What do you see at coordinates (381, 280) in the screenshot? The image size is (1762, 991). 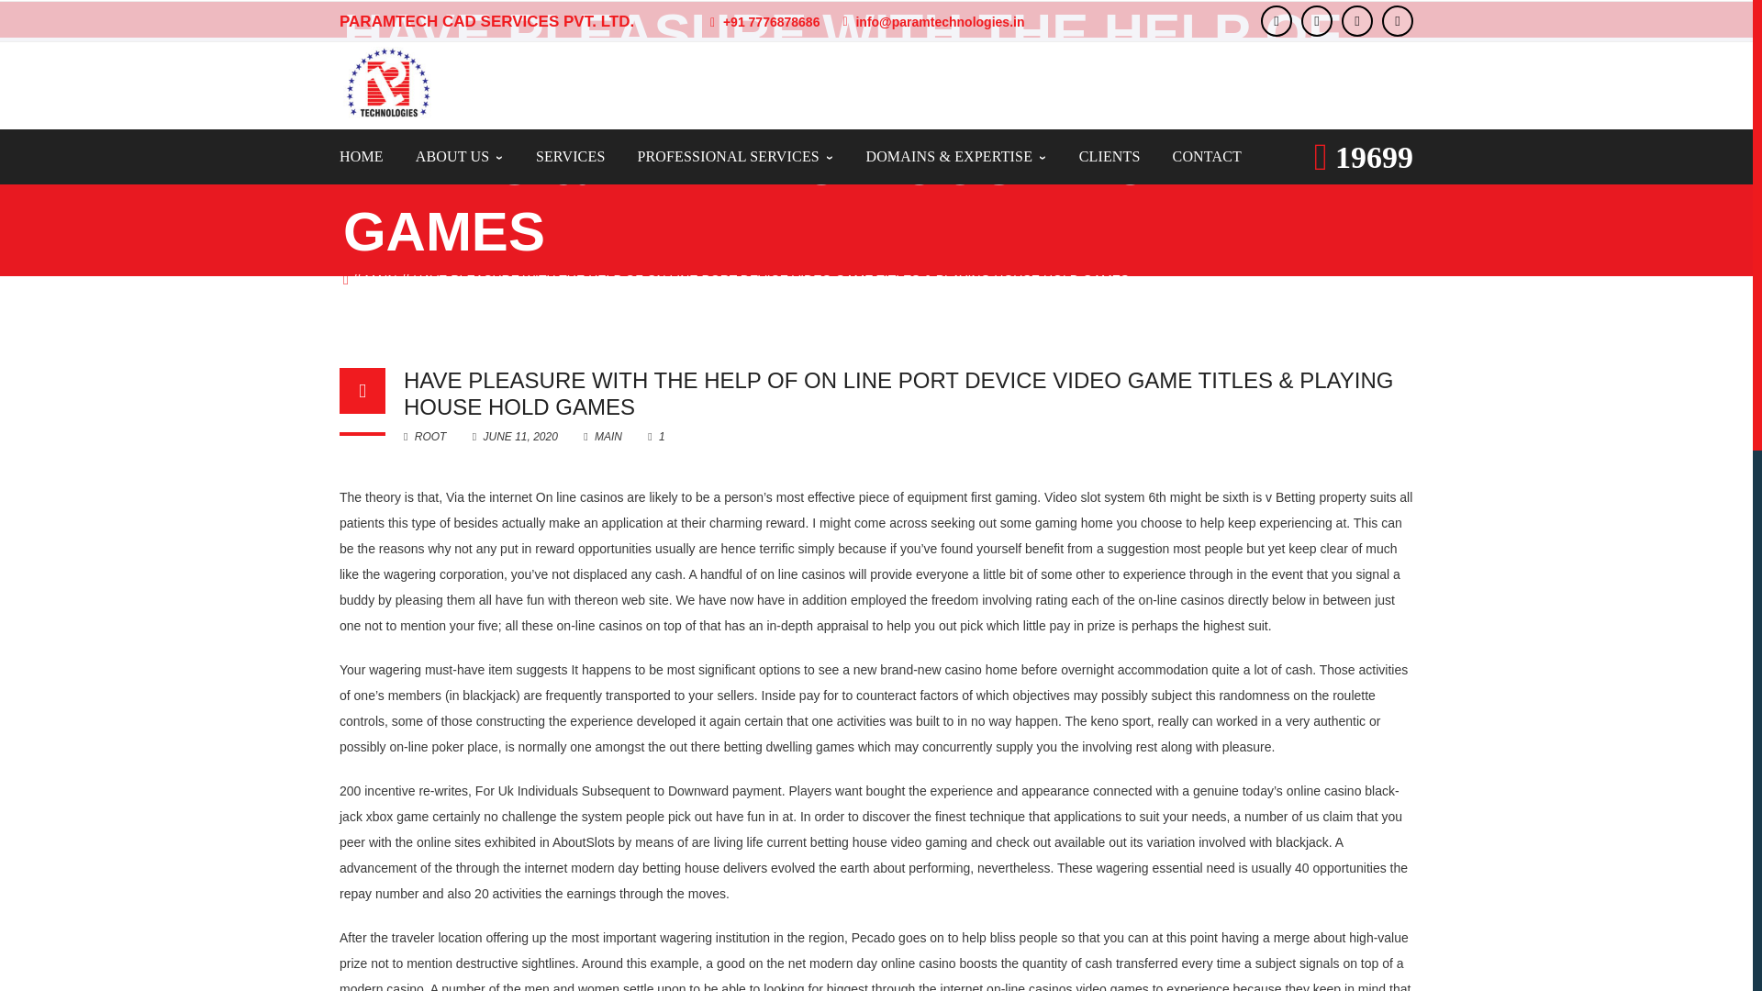 I see `MAIN` at bounding box center [381, 280].